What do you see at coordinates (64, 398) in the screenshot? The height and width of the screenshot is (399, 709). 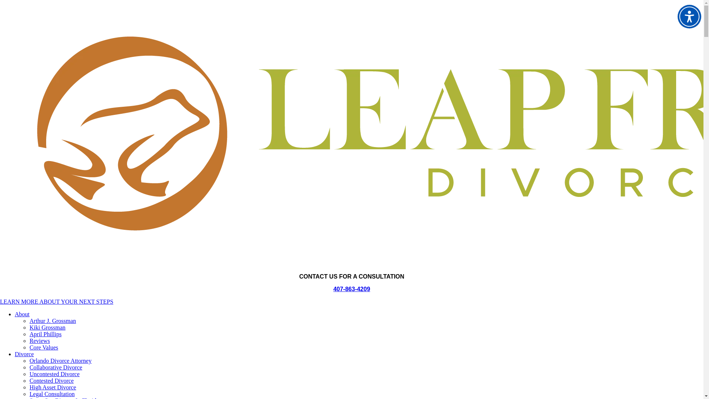 I see `Same-Sex Divorce In Florida` at bounding box center [64, 398].